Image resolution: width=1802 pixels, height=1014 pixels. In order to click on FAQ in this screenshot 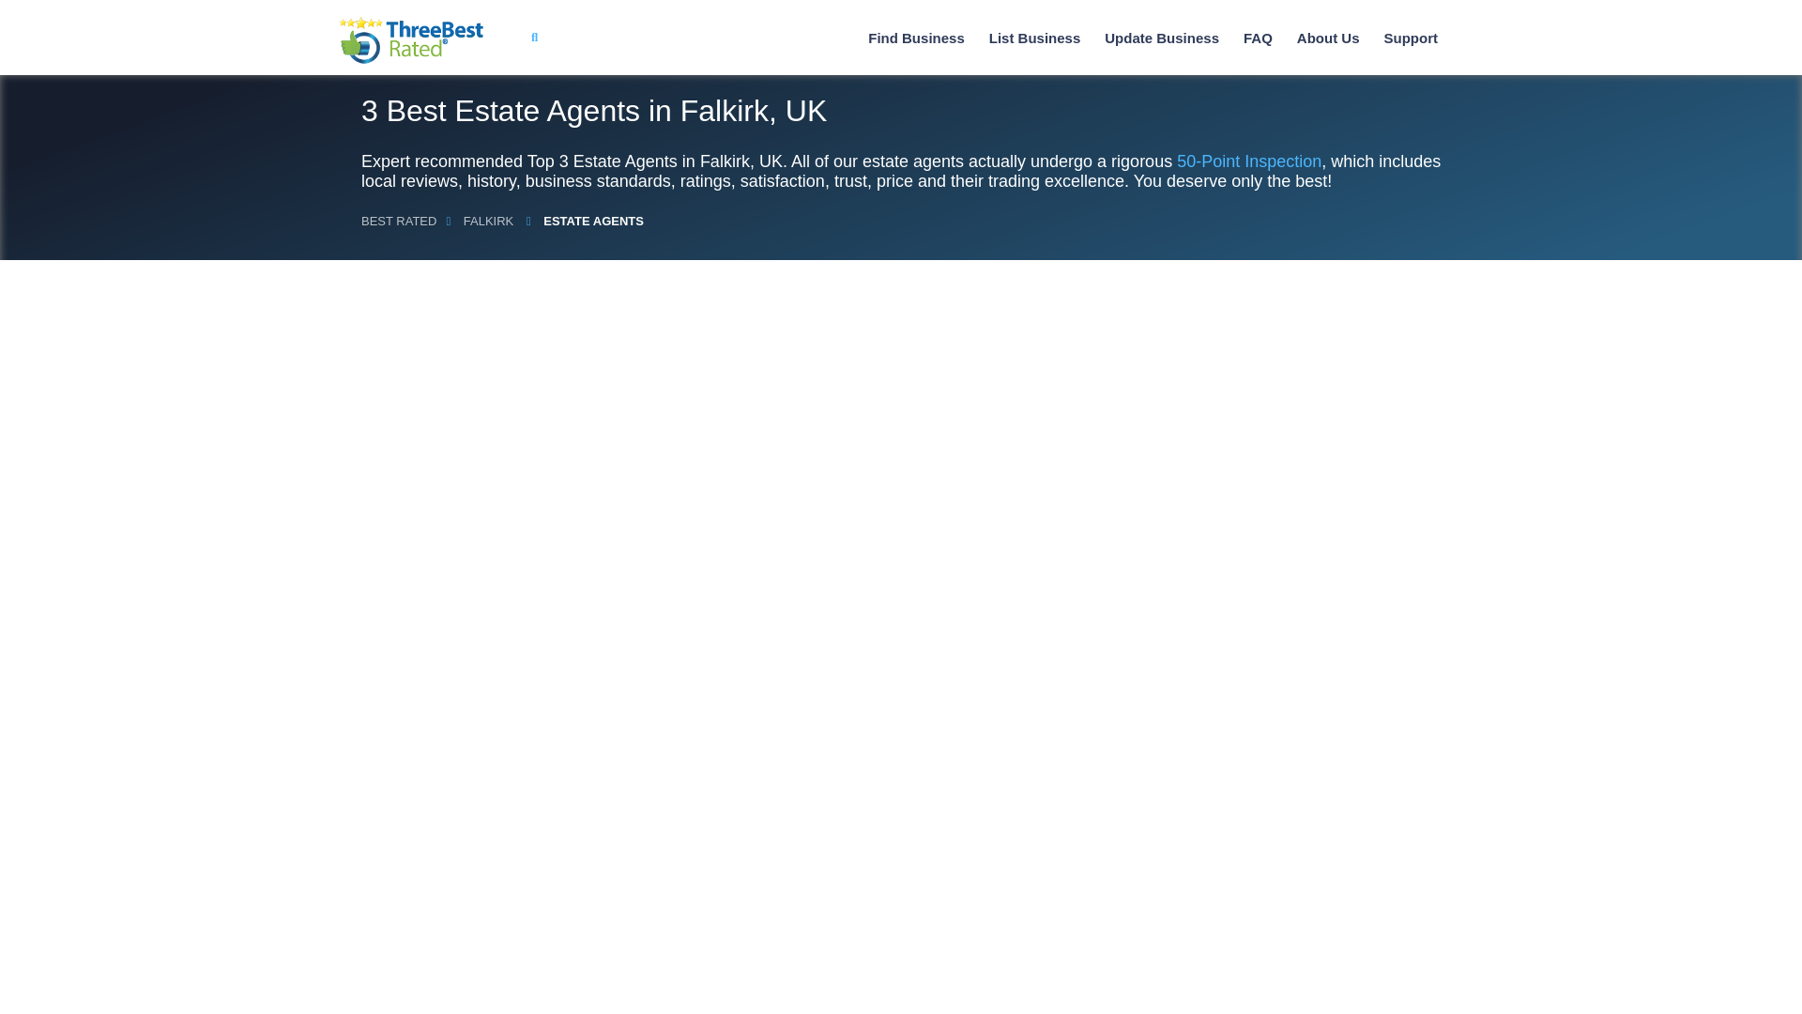, I will do `click(1258, 38)`.